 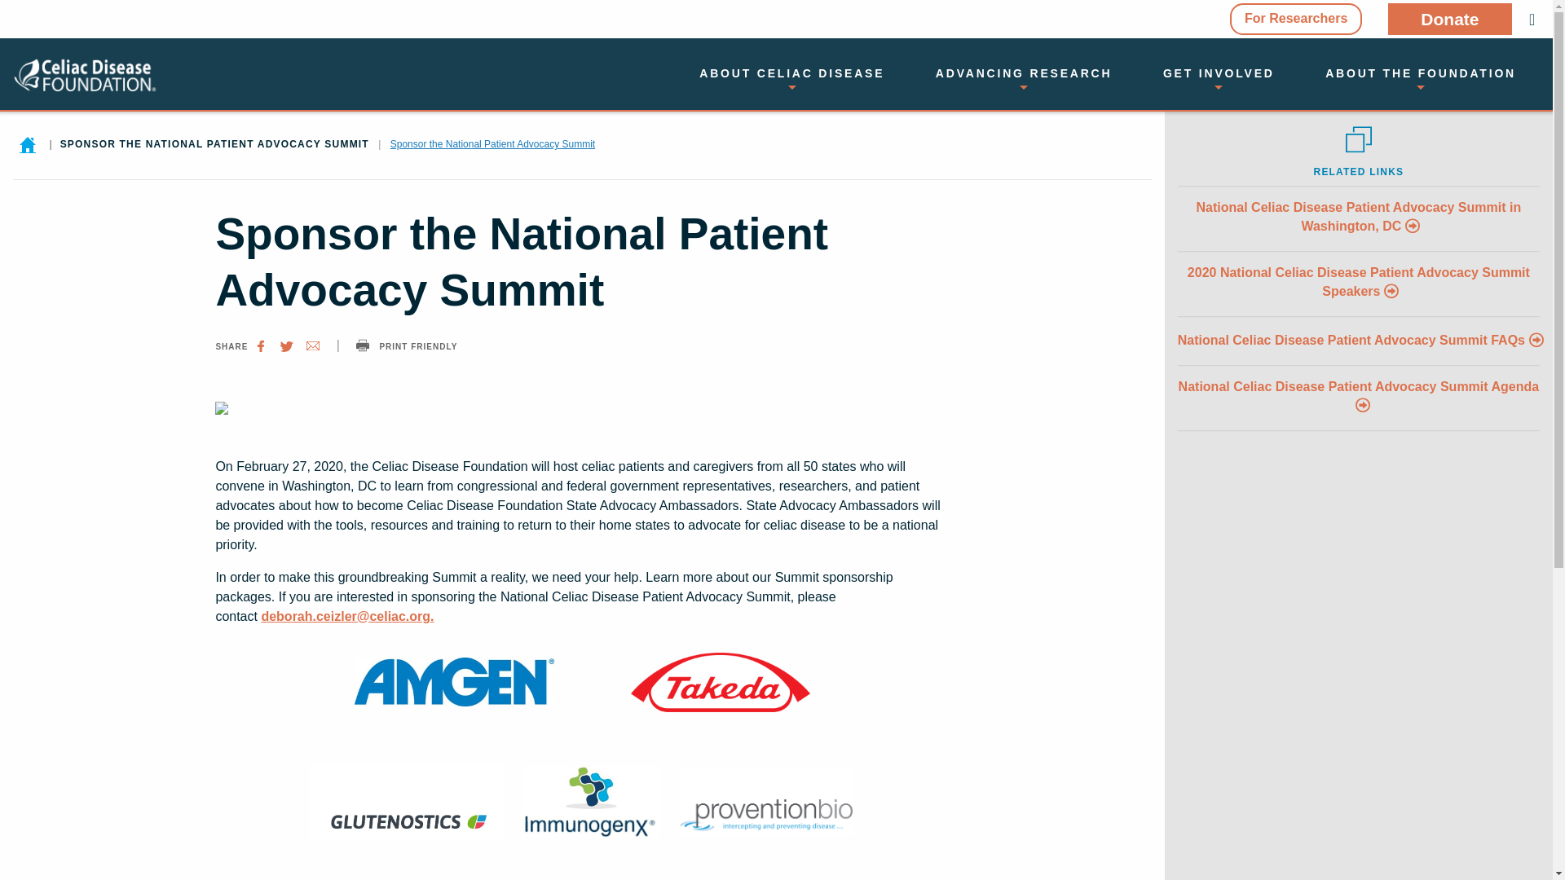 What do you see at coordinates (1449, 20) in the screenshot?
I see `Donate` at bounding box center [1449, 20].